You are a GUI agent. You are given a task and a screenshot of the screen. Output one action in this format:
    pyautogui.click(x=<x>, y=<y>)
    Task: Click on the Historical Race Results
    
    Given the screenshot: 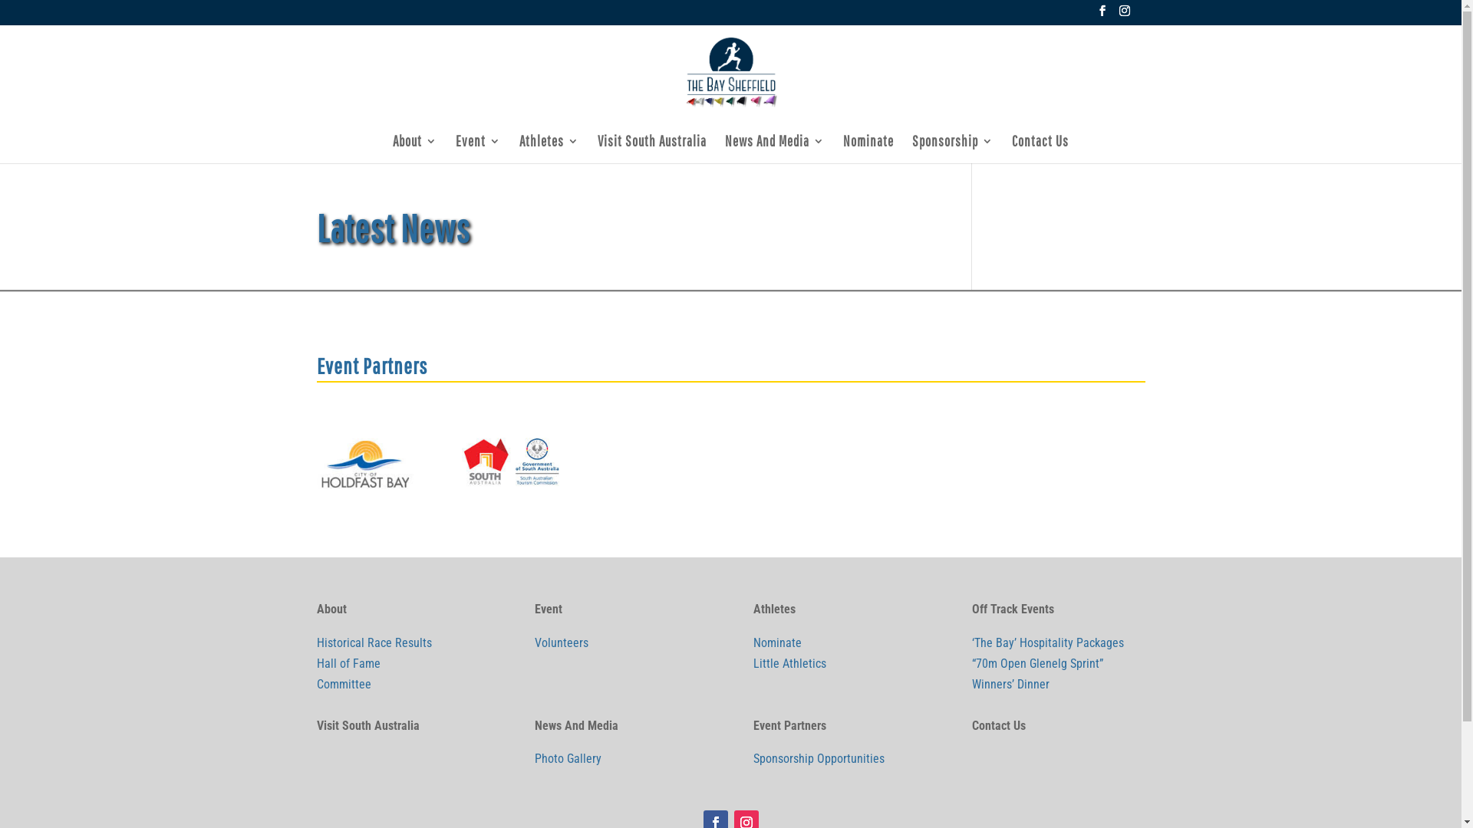 What is the action you would take?
    pyautogui.click(x=374, y=642)
    